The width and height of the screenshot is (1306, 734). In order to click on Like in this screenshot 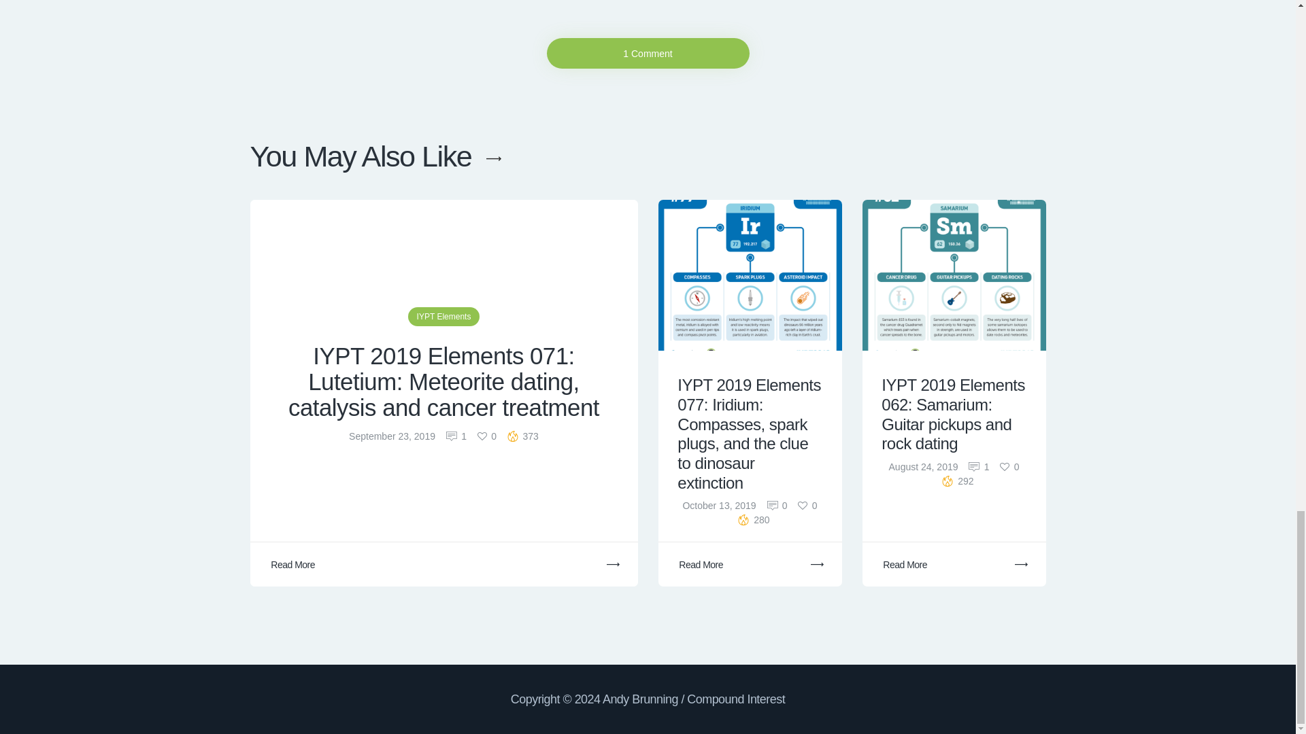, I will do `click(487, 436)`.